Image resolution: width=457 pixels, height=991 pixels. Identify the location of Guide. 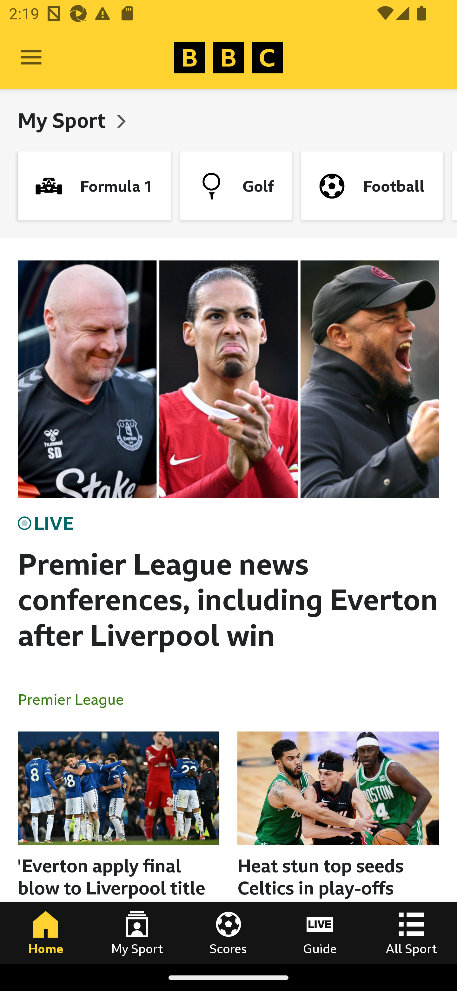
(320, 933).